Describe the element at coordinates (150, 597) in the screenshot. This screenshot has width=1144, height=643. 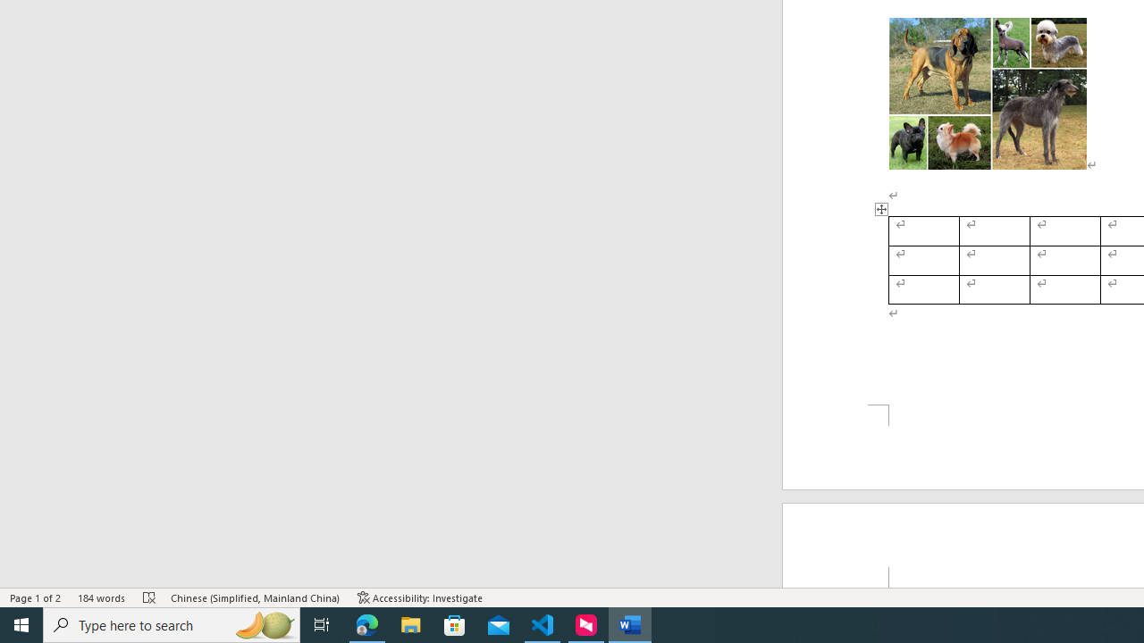
I see `Spelling and Grammar Check Errors` at that location.